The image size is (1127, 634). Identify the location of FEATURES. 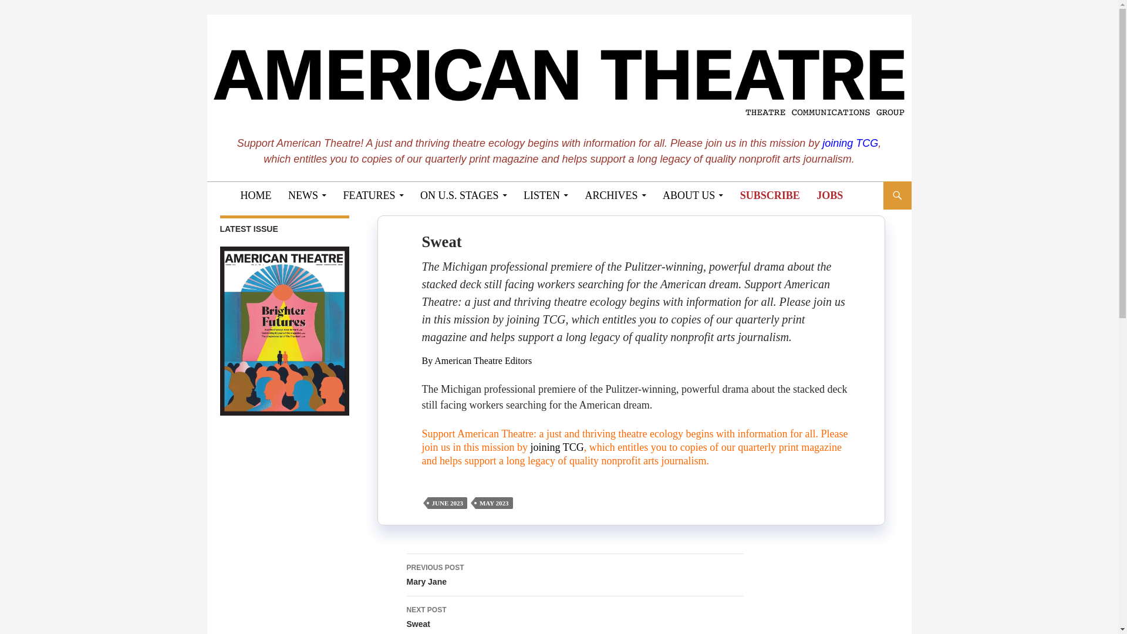
(373, 195).